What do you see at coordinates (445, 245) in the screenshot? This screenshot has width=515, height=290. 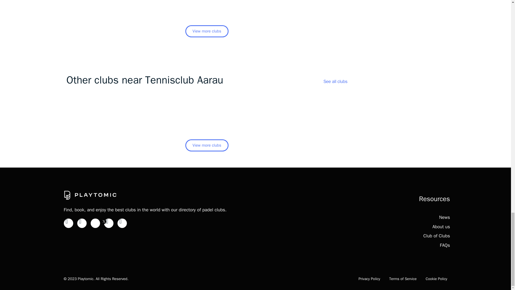 I see `FAQs` at bounding box center [445, 245].